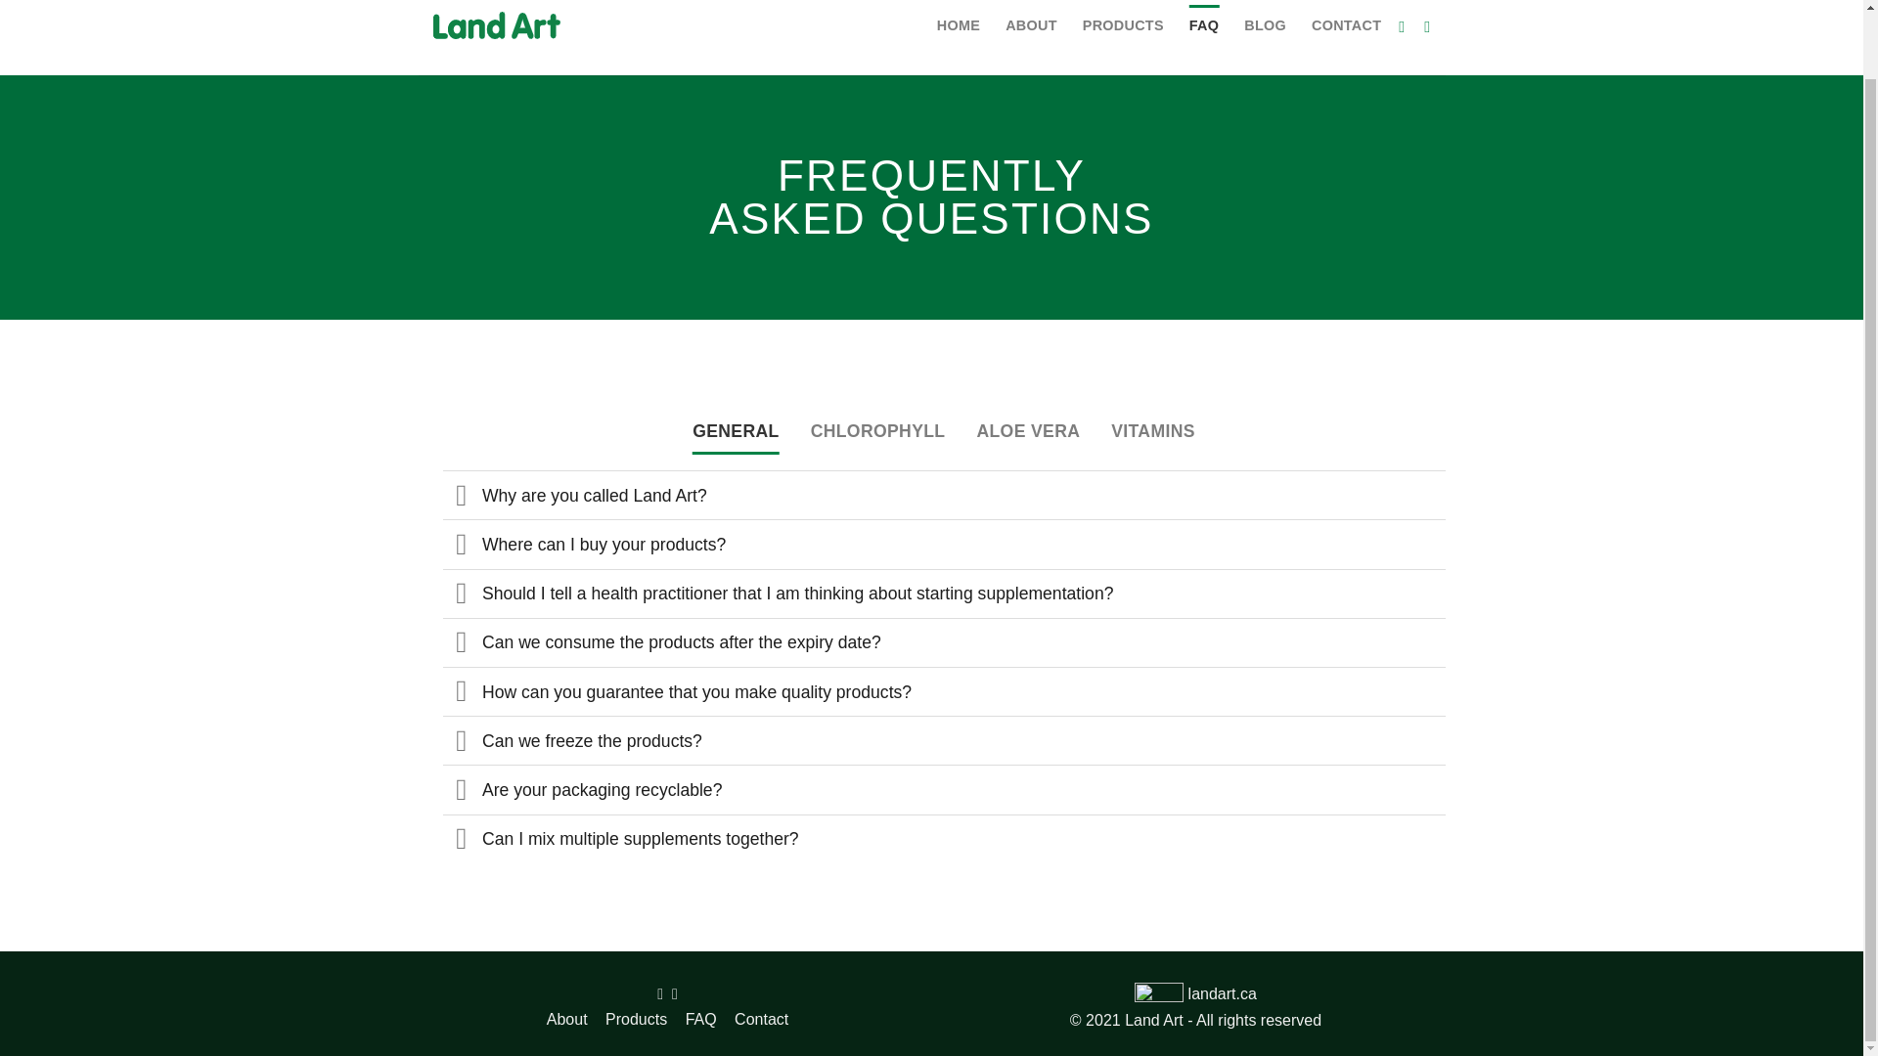  Describe the element at coordinates (943, 739) in the screenshot. I see `Can we freeze the products?` at that location.